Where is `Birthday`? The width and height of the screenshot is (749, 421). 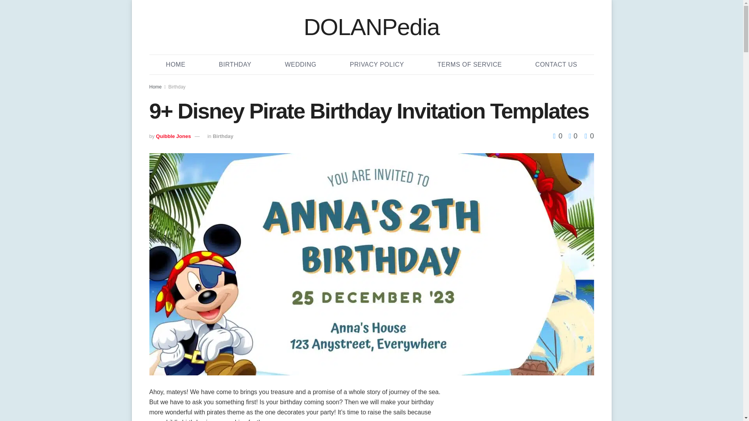
Birthday is located at coordinates (177, 87).